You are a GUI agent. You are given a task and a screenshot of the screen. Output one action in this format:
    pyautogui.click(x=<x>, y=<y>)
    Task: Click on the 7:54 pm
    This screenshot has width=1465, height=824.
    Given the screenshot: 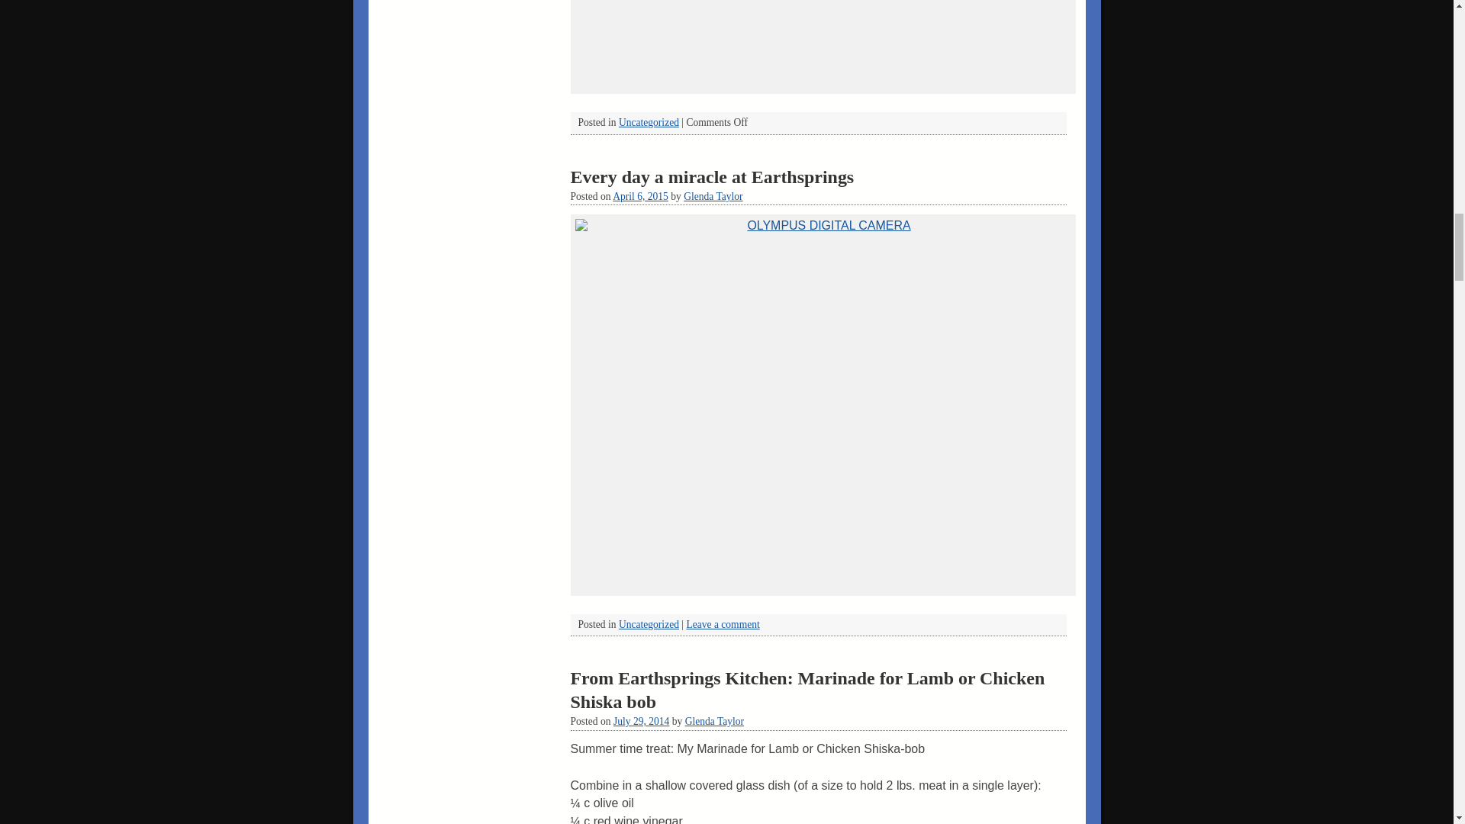 What is the action you would take?
    pyautogui.click(x=639, y=195)
    